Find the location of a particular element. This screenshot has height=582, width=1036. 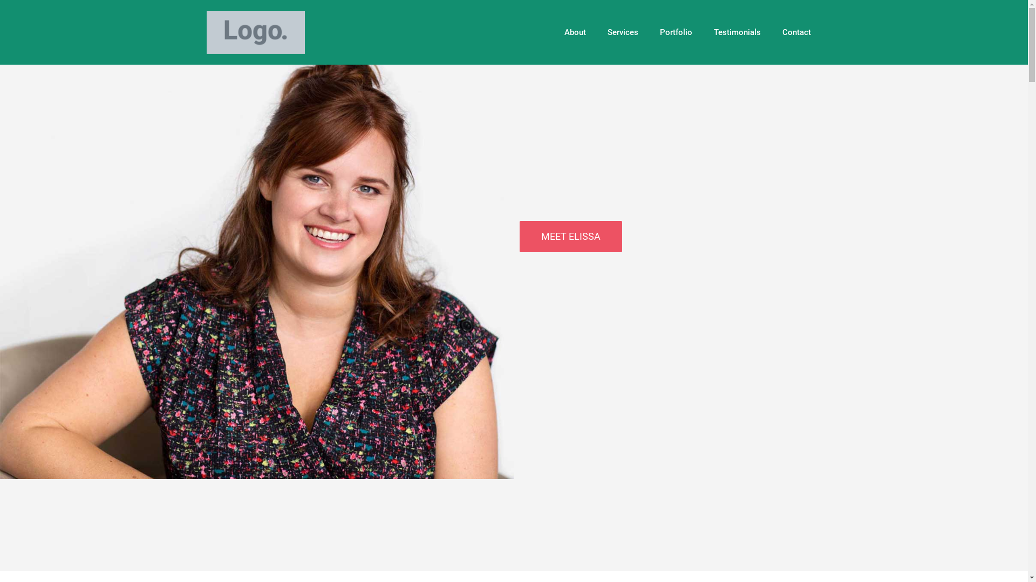

Contact is located at coordinates (796, 32).